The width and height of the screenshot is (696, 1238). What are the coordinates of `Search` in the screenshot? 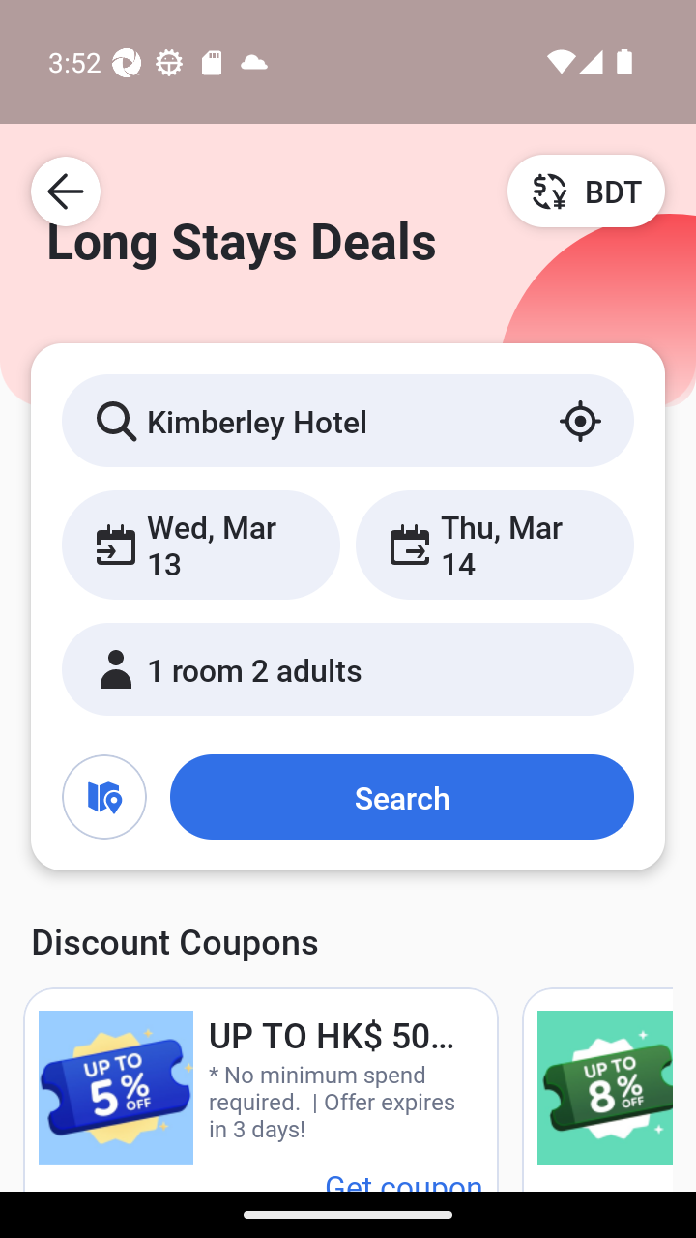 It's located at (401, 796).